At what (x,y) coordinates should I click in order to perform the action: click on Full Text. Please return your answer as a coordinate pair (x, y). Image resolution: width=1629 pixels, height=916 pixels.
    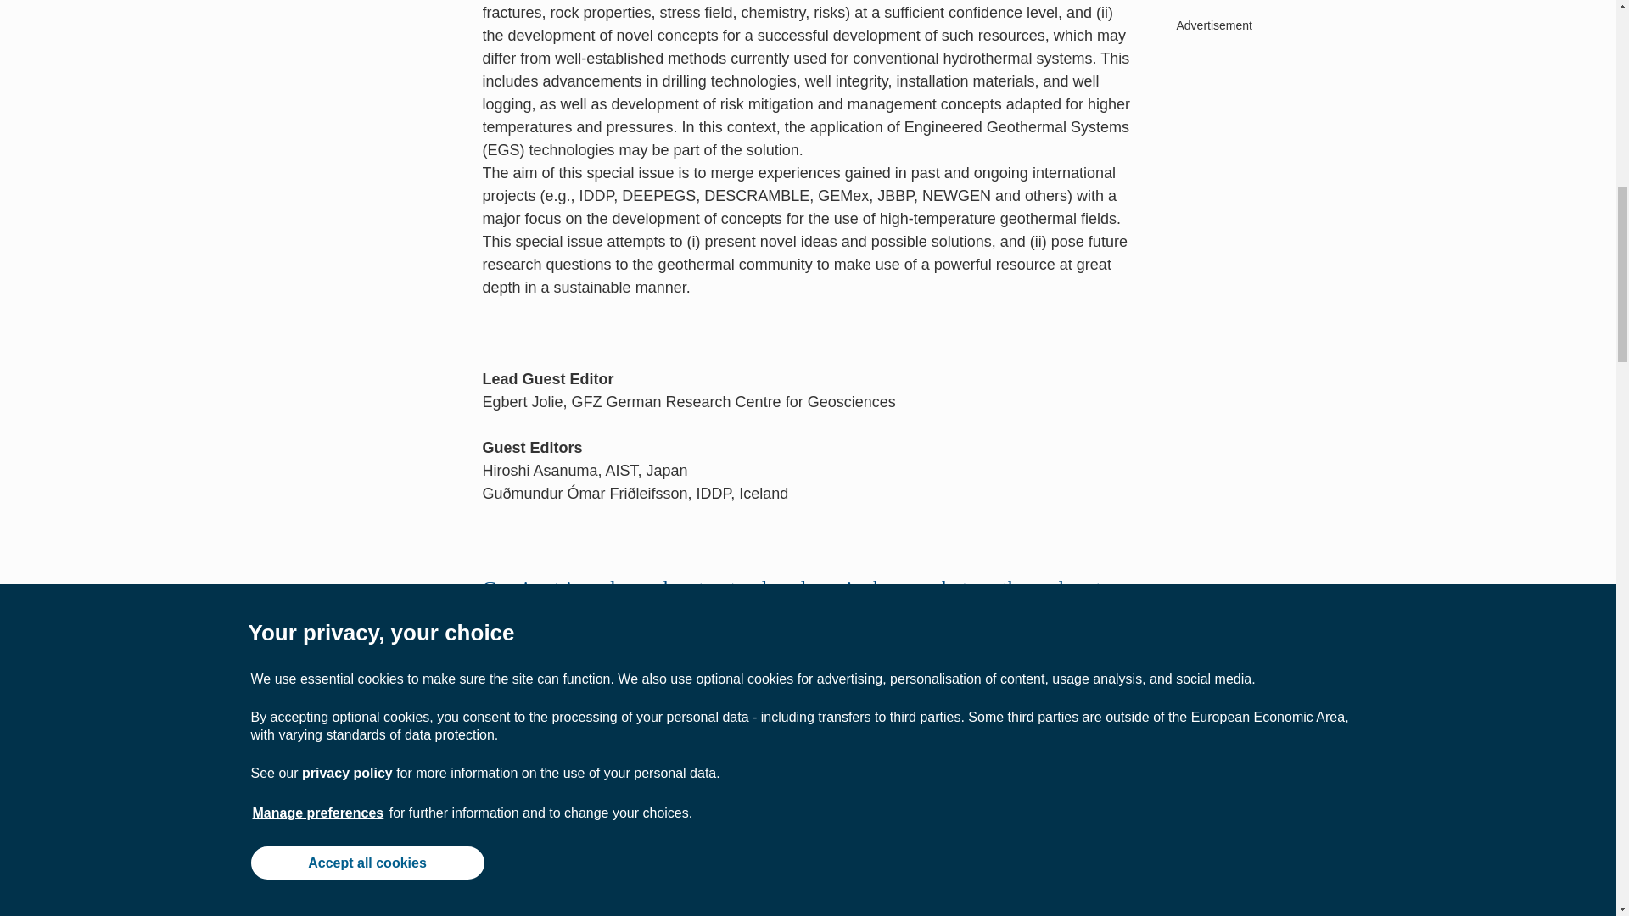
    Looking at the image, I should click on (517, 853).